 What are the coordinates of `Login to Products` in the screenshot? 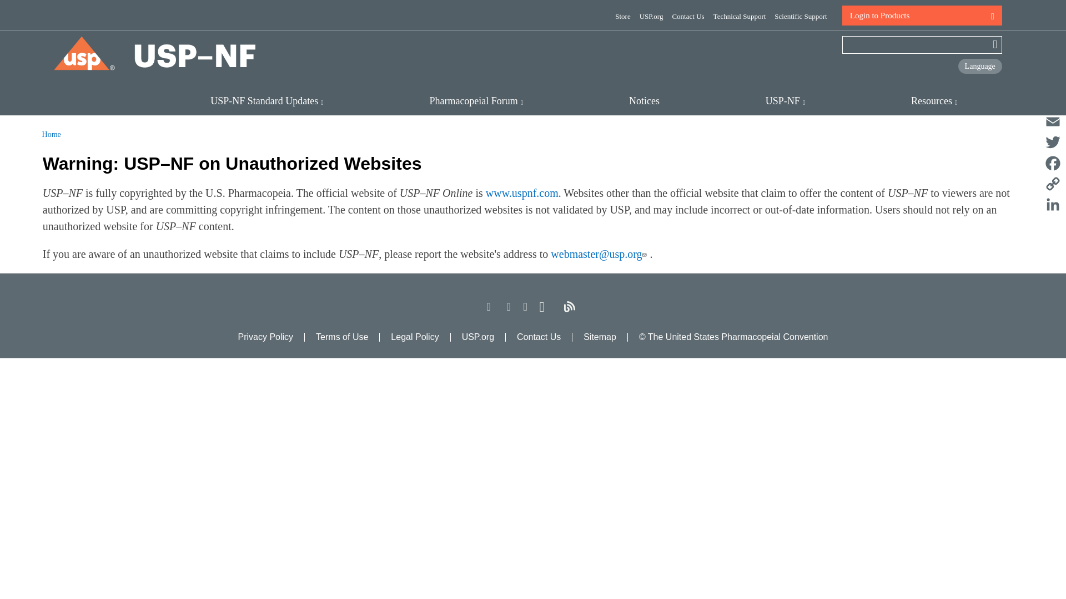 It's located at (922, 16).